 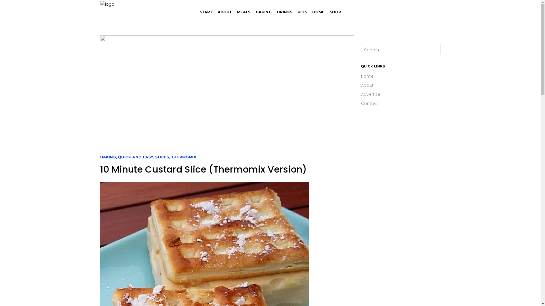 I want to click on HOME, so click(x=318, y=12).